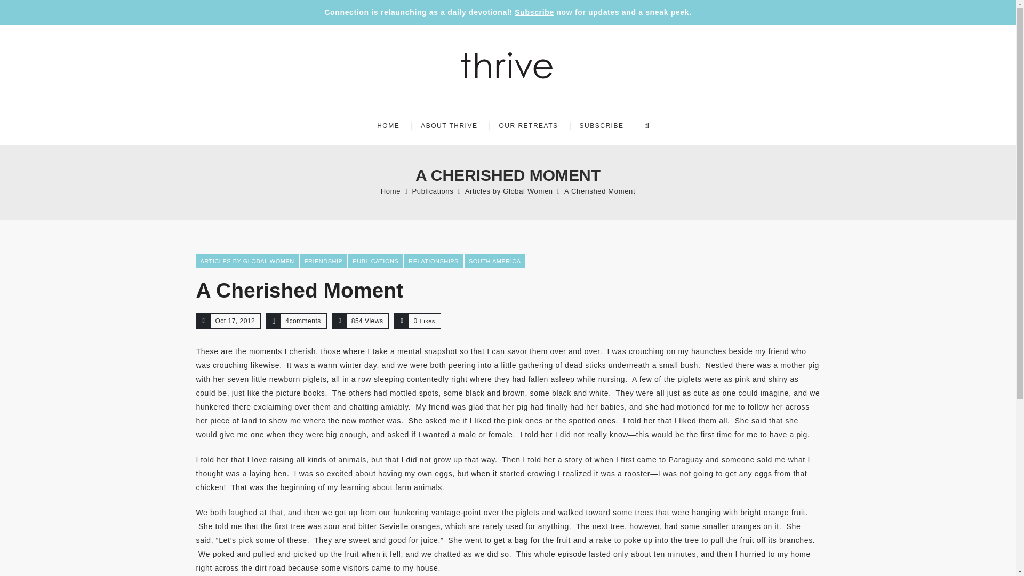 The height and width of the screenshot is (576, 1024). Describe the element at coordinates (323, 261) in the screenshot. I see `FRIENDSHIP` at that location.